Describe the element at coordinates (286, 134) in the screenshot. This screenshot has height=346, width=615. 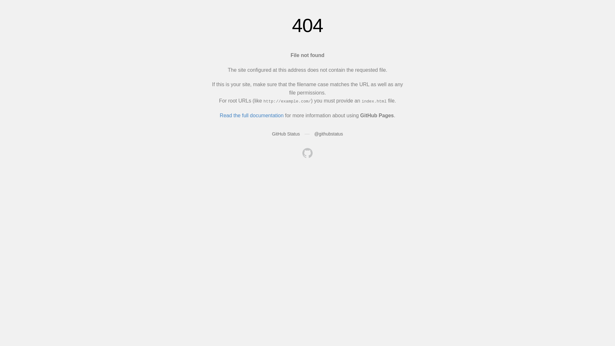
I see `GitHub Status` at that location.